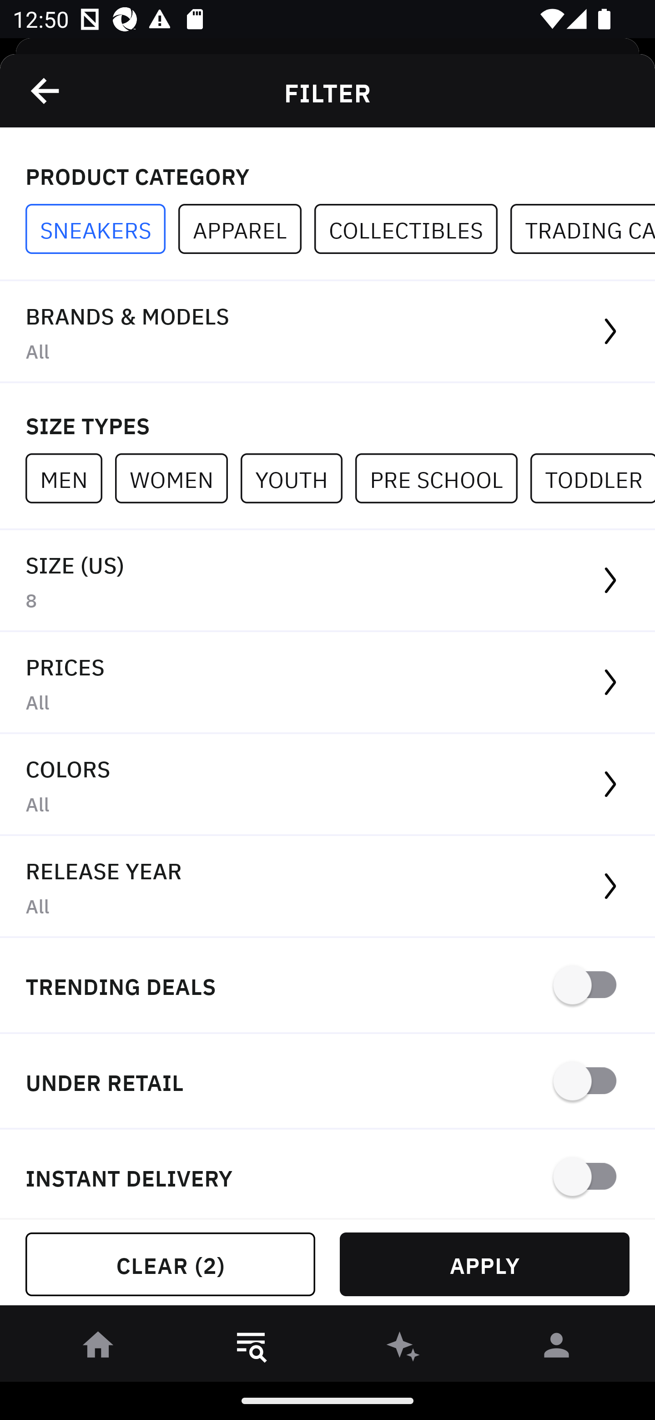  Describe the element at coordinates (327, 332) in the screenshot. I see `BRANDS & MODELS All` at that location.